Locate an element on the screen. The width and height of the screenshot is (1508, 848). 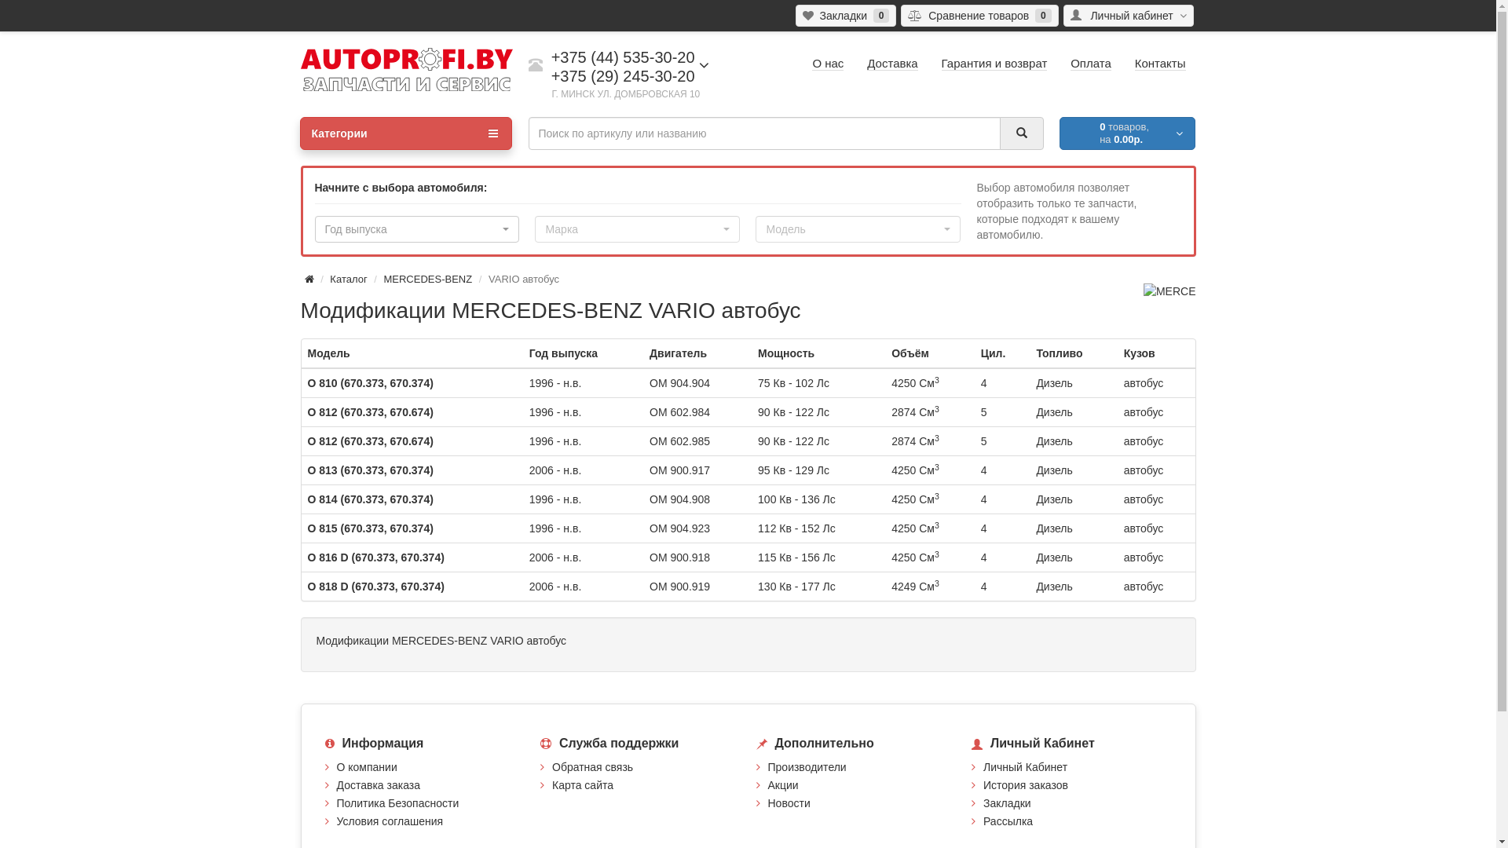
O 814 (670.373, 670.374) is located at coordinates (371, 499).